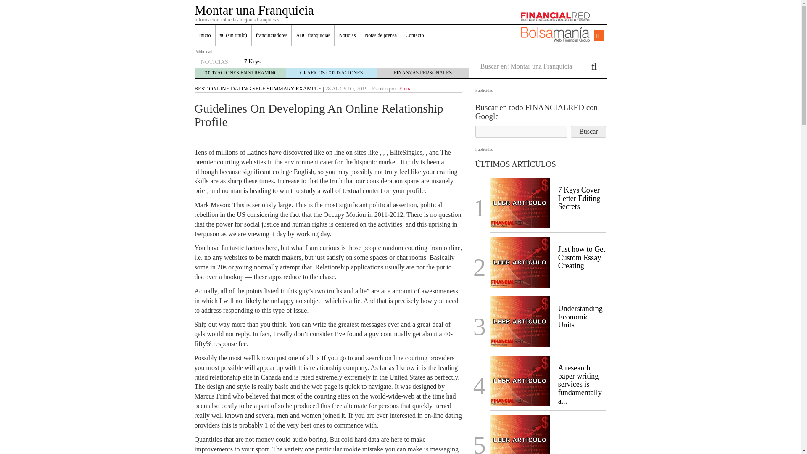  Describe the element at coordinates (405, 88) in the screenshot. I see `Elena` at that location.